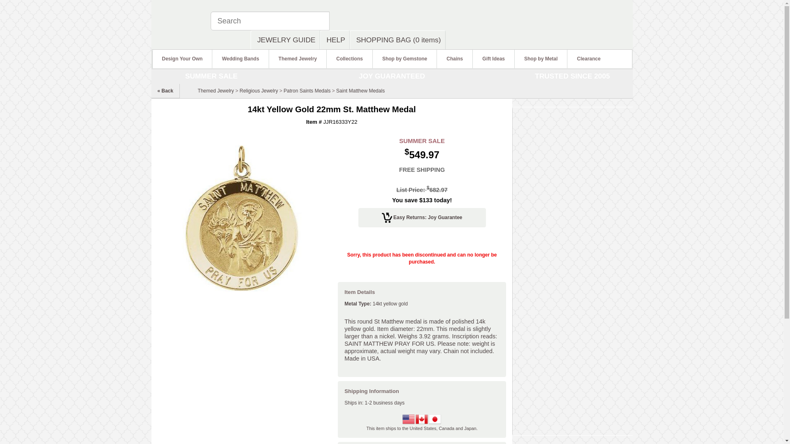 The width and height of the screenshot is (790, 444). What do you see at coordinates (352, 21) in the screenshot?
I see `SEARCH` at bounding box center [352, 21].